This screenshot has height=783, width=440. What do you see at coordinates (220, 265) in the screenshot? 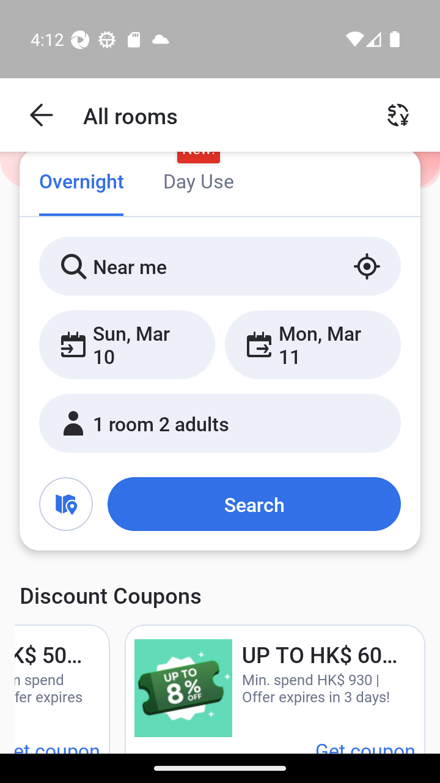
I see `Near me` at bounding box center [220, 265].